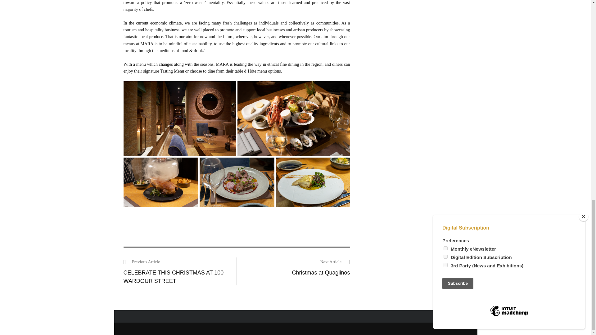  What do you see at coordinates (174, 277) in the screenshot?
I see `CELEBRATE THIS CHRISTMAS AT 100 WARDOUR STREET` at bounding box center [174, 277].